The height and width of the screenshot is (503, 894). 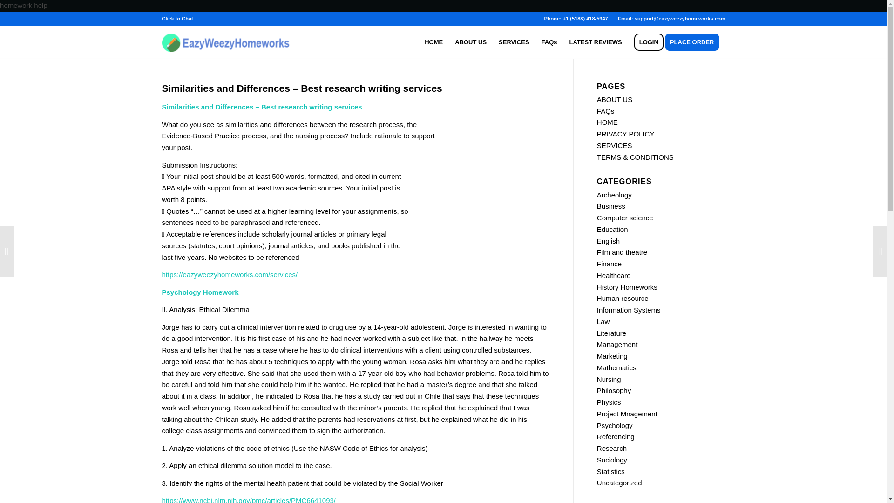 What do you see at coordinates (514, 42) in the screenshot?
I see `SERVICES` at bounding box center [514, 42].